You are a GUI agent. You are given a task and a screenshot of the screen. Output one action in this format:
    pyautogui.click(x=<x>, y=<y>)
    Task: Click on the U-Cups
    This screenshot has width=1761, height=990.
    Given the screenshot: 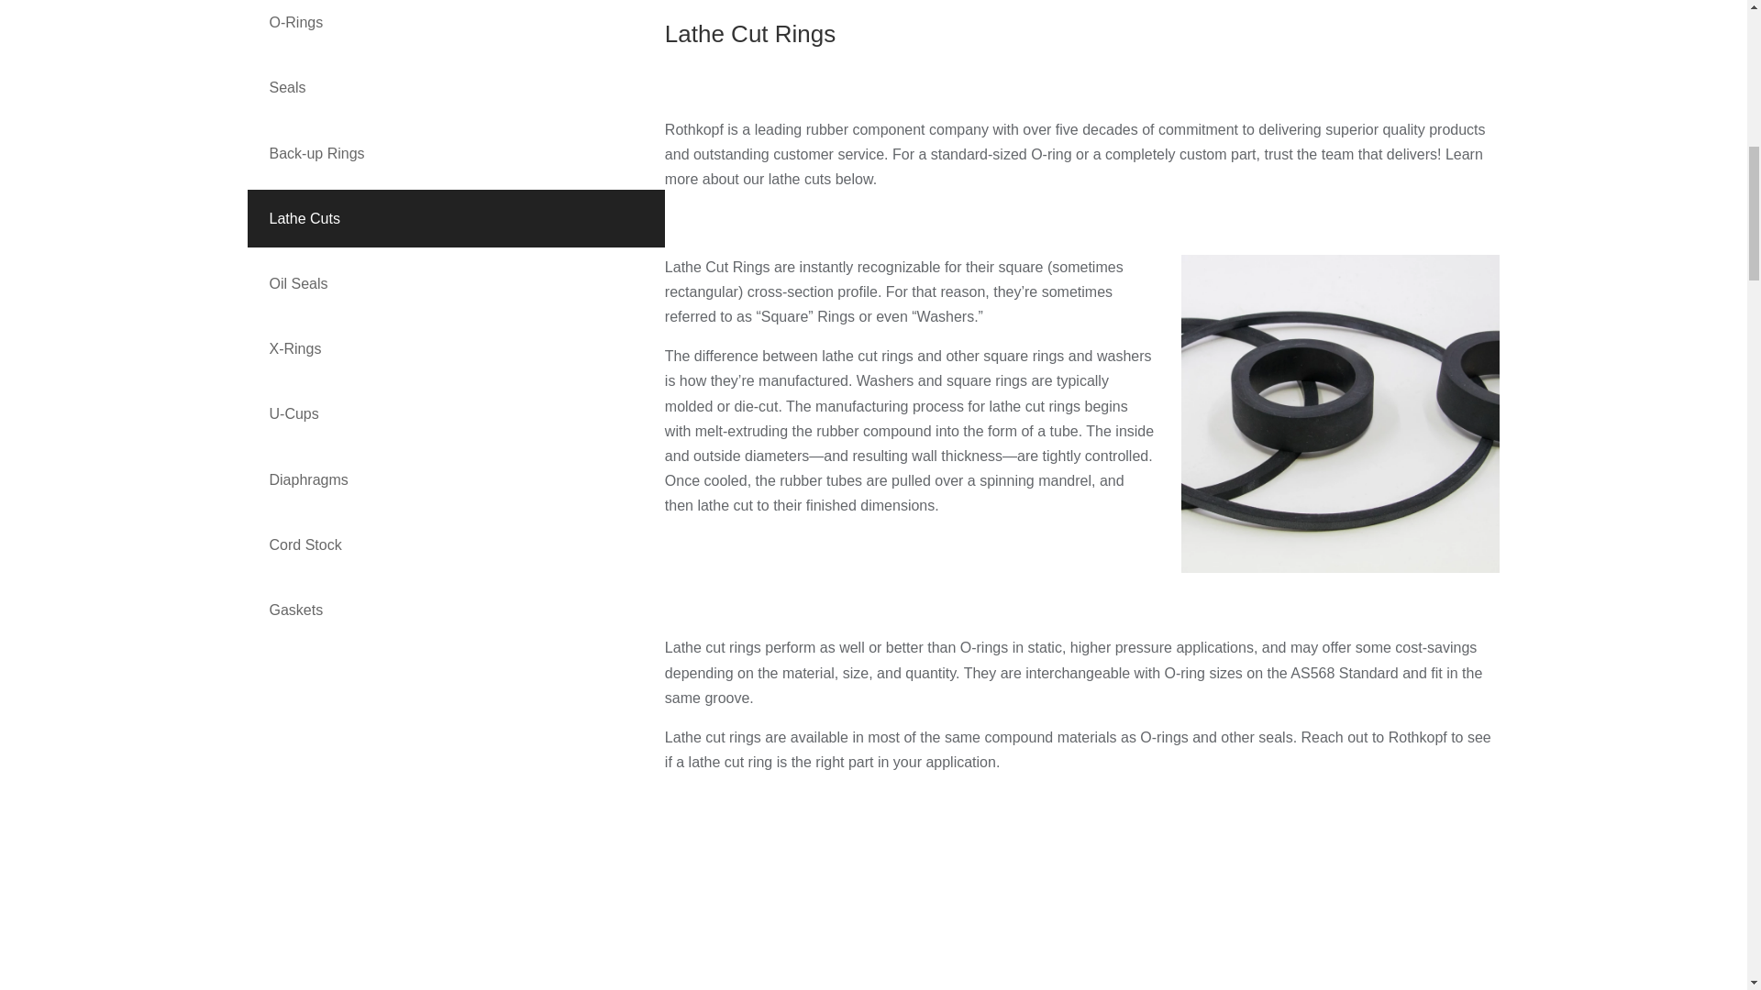 What is the action you would take?
    pyautogui.click(x=457, y=413)
    